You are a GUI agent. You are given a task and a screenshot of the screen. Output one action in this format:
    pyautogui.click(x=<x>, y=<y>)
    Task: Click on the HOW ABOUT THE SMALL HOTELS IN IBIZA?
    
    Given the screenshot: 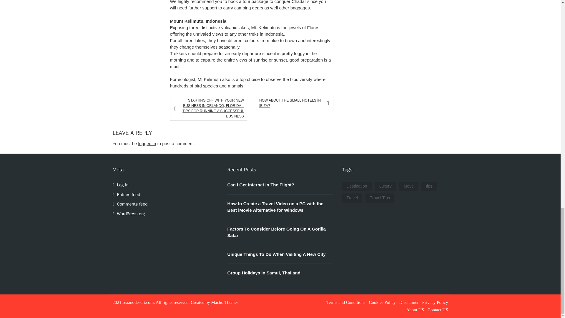 What is the action you would take?
    pyautogui.click(x=293, y=103)
    